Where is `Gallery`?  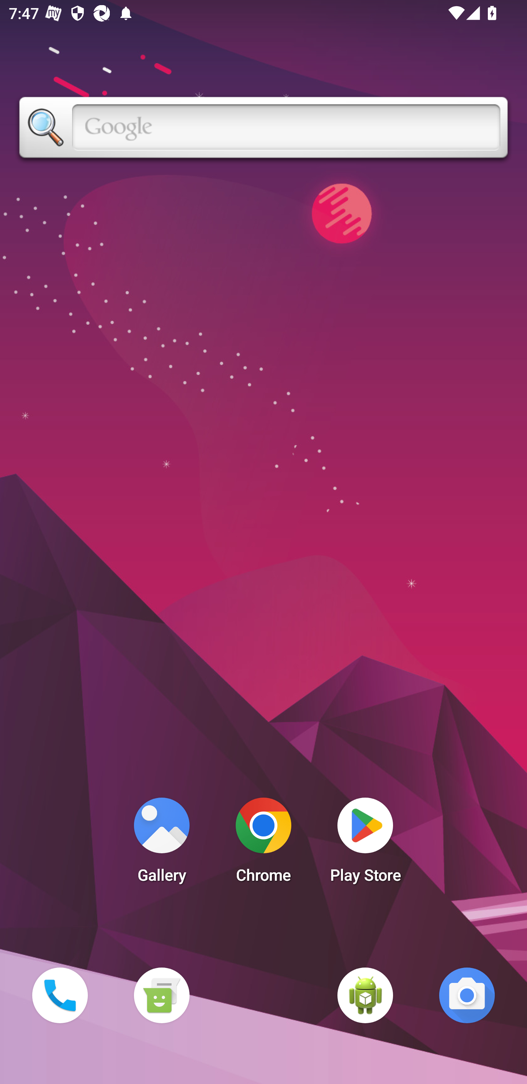 Gallery is located at coordinates (161, 844).